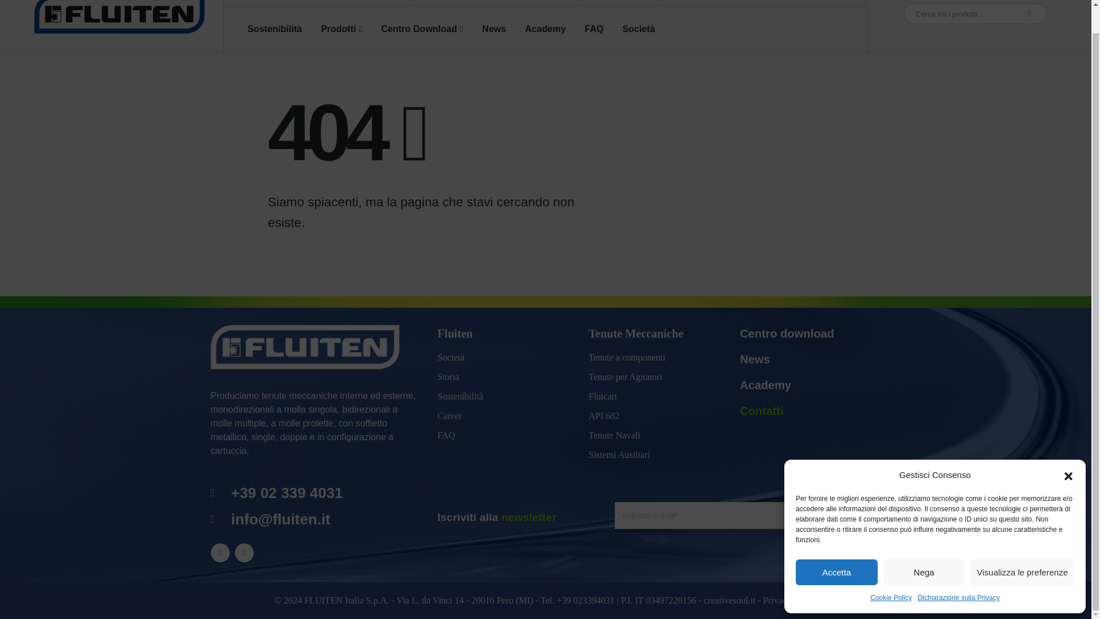 The width and height of the screenshot is (1100, 619). Describe the element at coordinates (1022, 546) in the screenshot. I see `Visualizza le preferenze` at that location.